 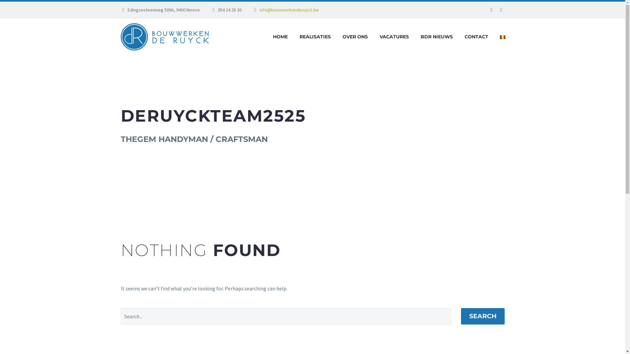 I want to click on VACATURES, so click(x=394, y=37).